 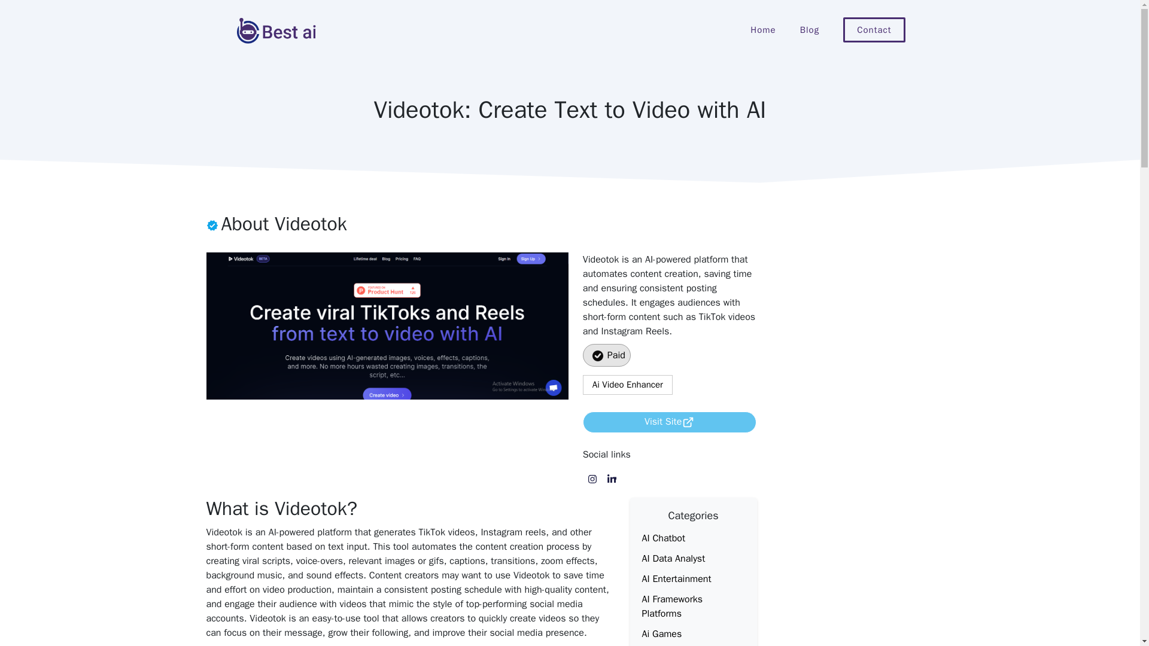 What do you see at coordinates (673, 559) in the screenshot?
I see `AI Data Analyst` at bounding box center [673, 559].